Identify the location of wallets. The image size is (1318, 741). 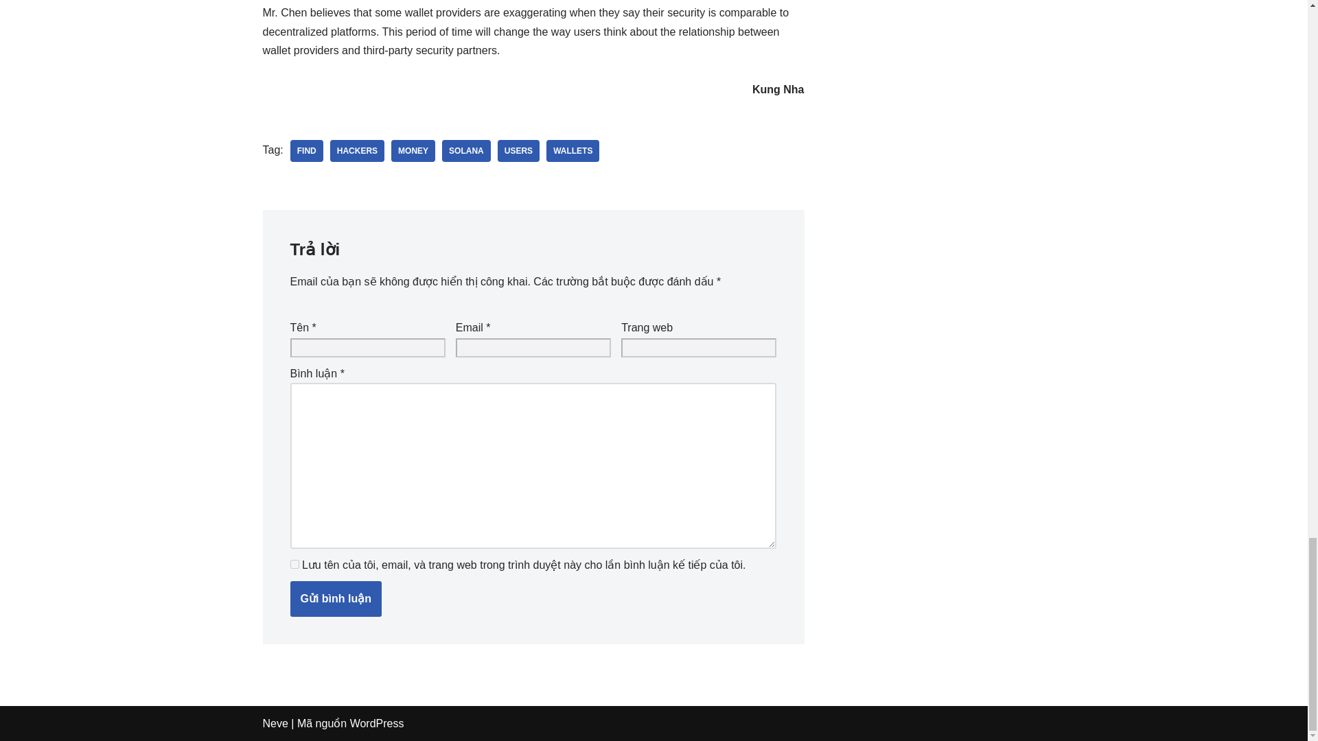
(573, 151).